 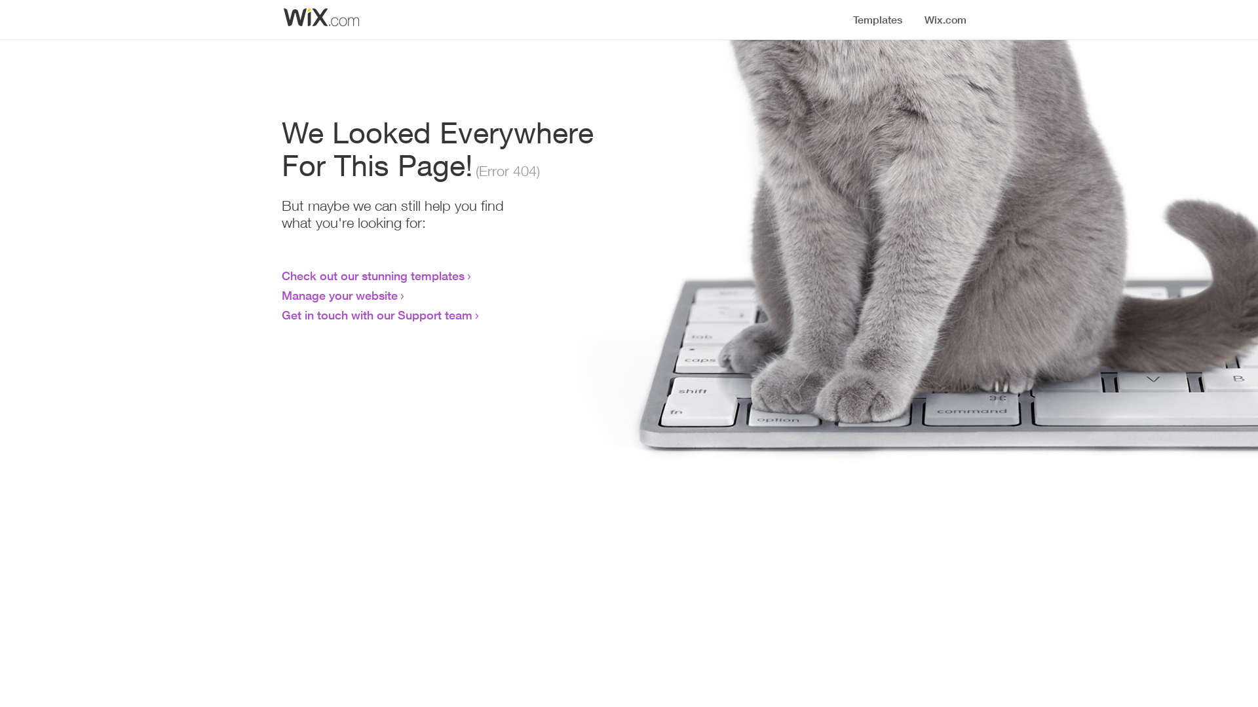 I want to click on Get in touch with our Support team, so click(x=377, y=315).